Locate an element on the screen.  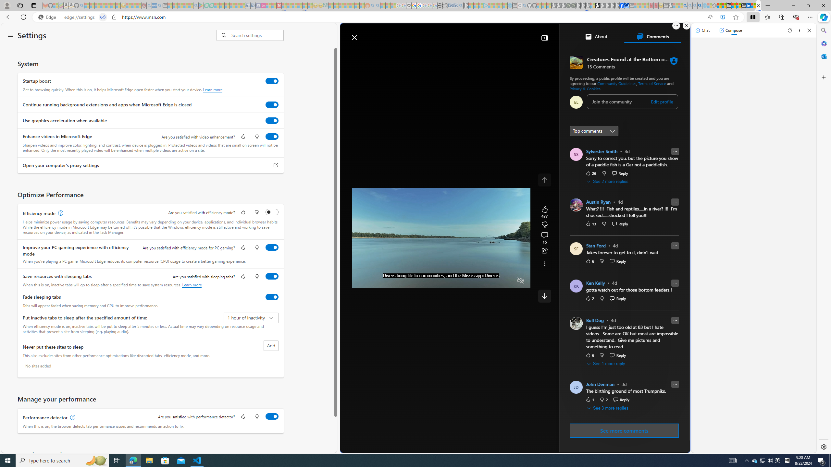
Open your computer's proxy settings is located at coordinates (276, 165).